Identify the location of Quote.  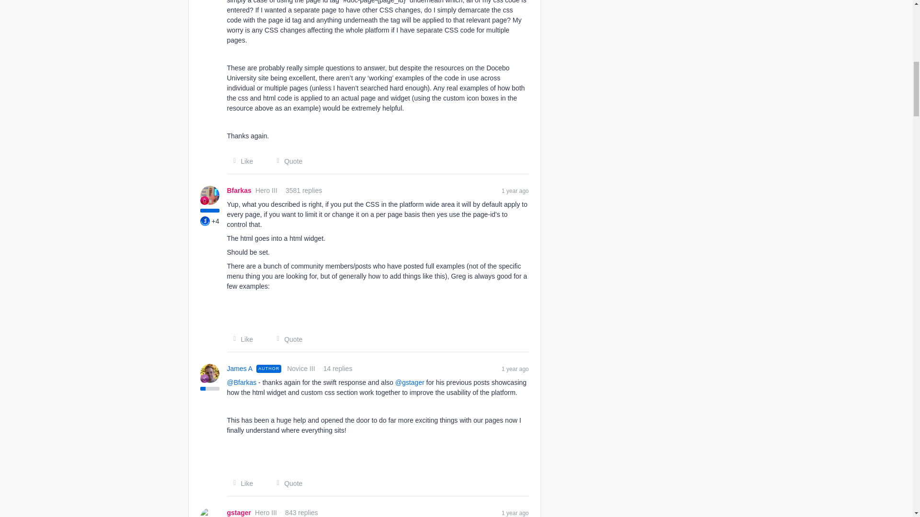
(287, 161).